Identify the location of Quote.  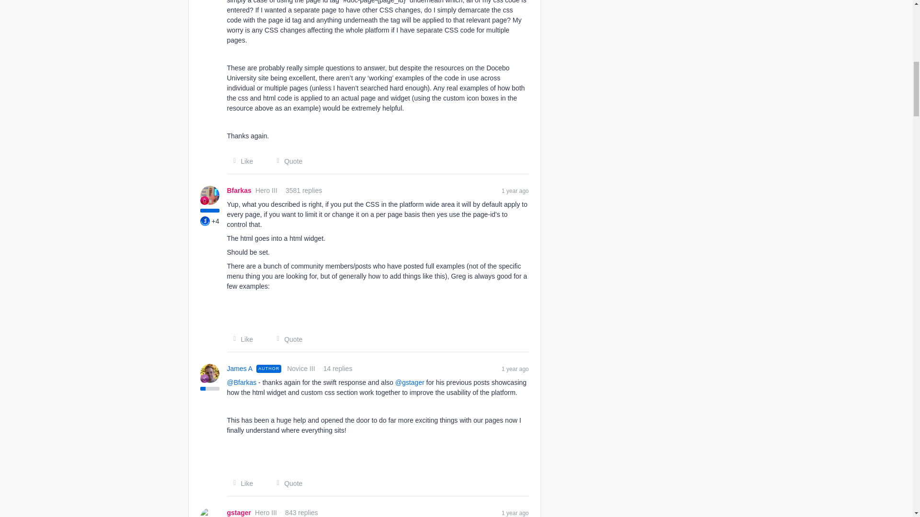
(287, 161).